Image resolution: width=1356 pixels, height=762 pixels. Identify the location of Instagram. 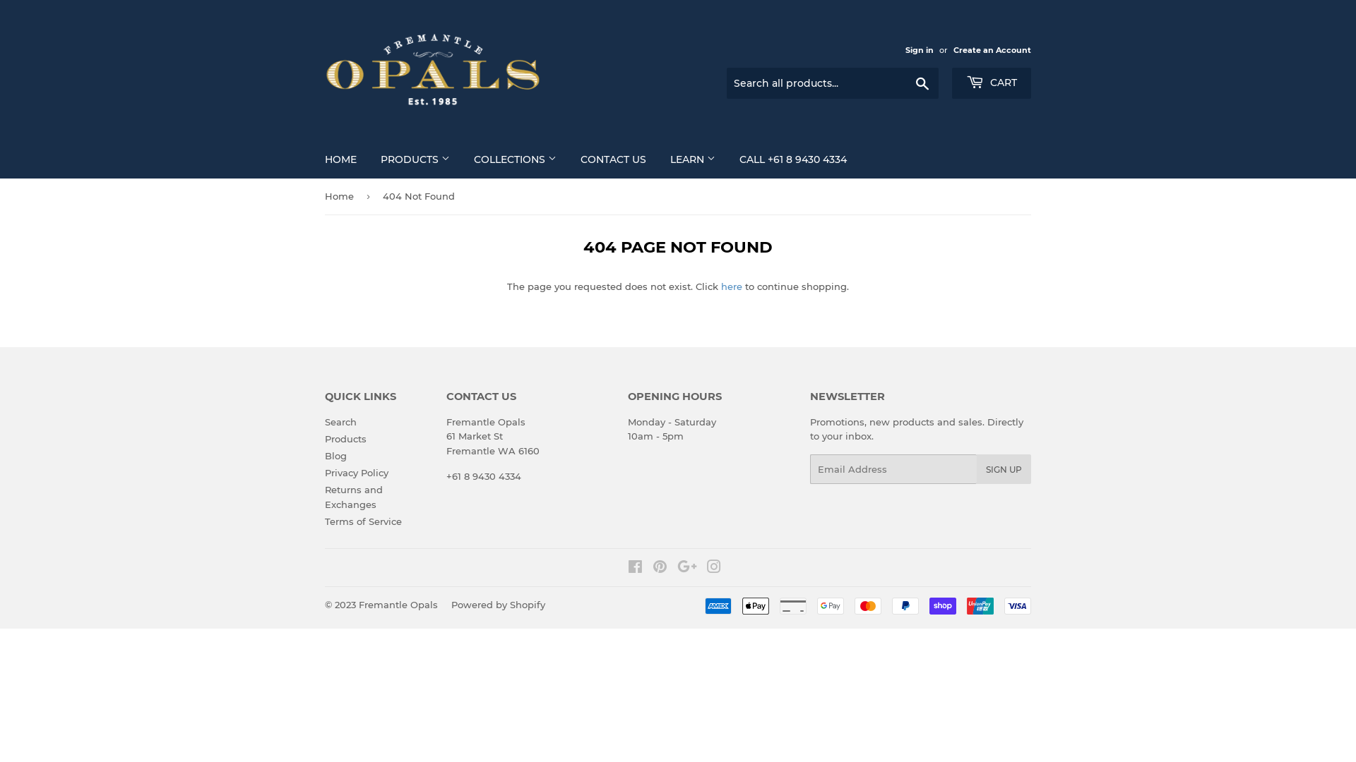
(714, 569).